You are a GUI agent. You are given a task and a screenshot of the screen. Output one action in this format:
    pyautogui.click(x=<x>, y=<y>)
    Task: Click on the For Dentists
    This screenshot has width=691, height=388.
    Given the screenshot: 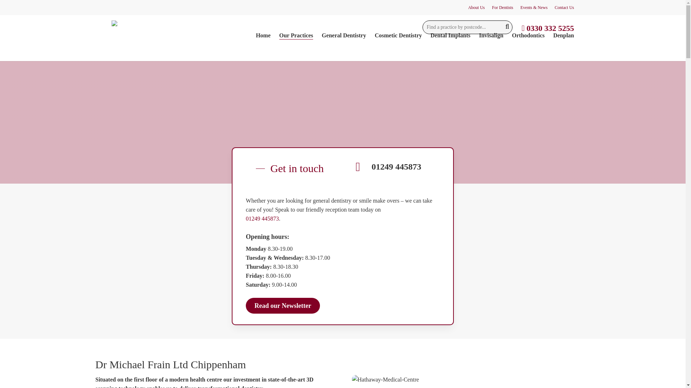 What is the action you would take?
    pyautogui.click(x=502, y=7)
    